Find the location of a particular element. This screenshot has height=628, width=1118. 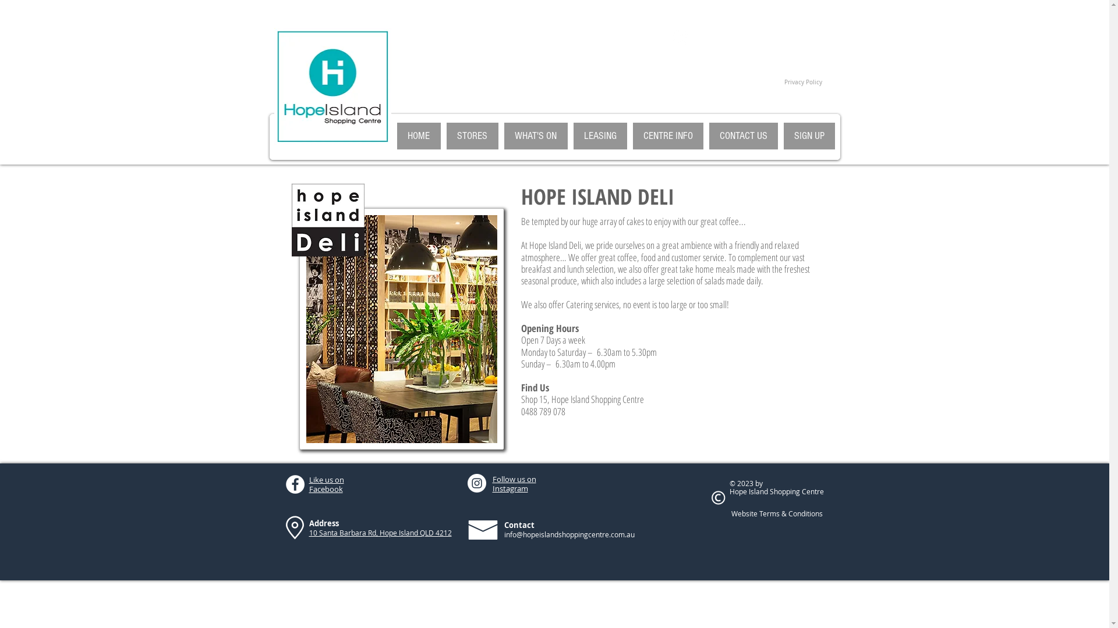

SIGN UP is located at coordinates (809, 136).